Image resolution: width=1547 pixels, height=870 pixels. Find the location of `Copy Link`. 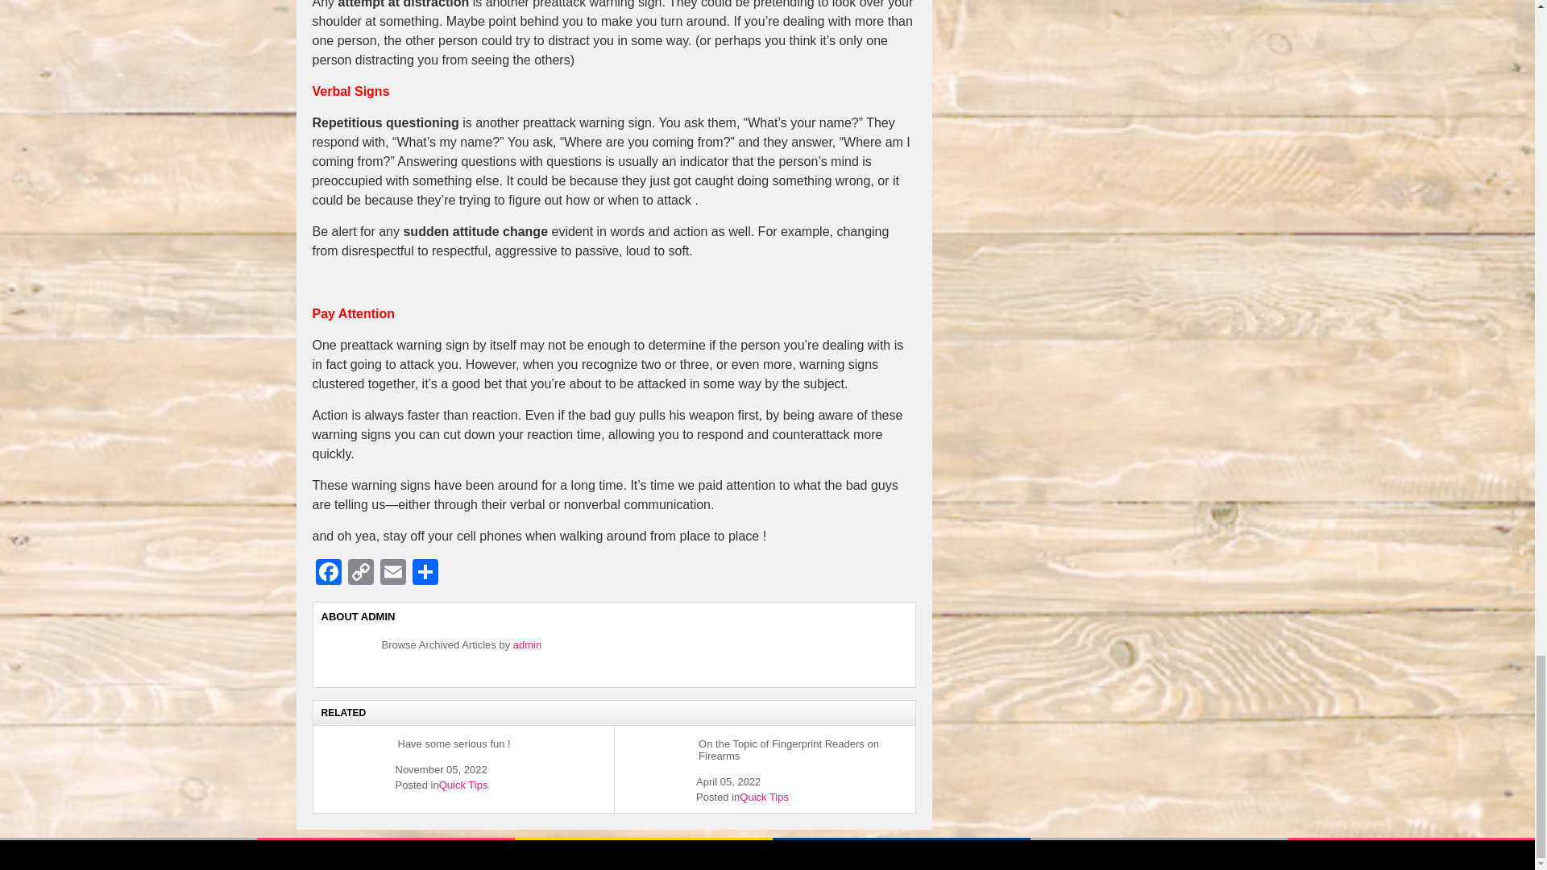

Copy Link is located at coordinates (361, 574).